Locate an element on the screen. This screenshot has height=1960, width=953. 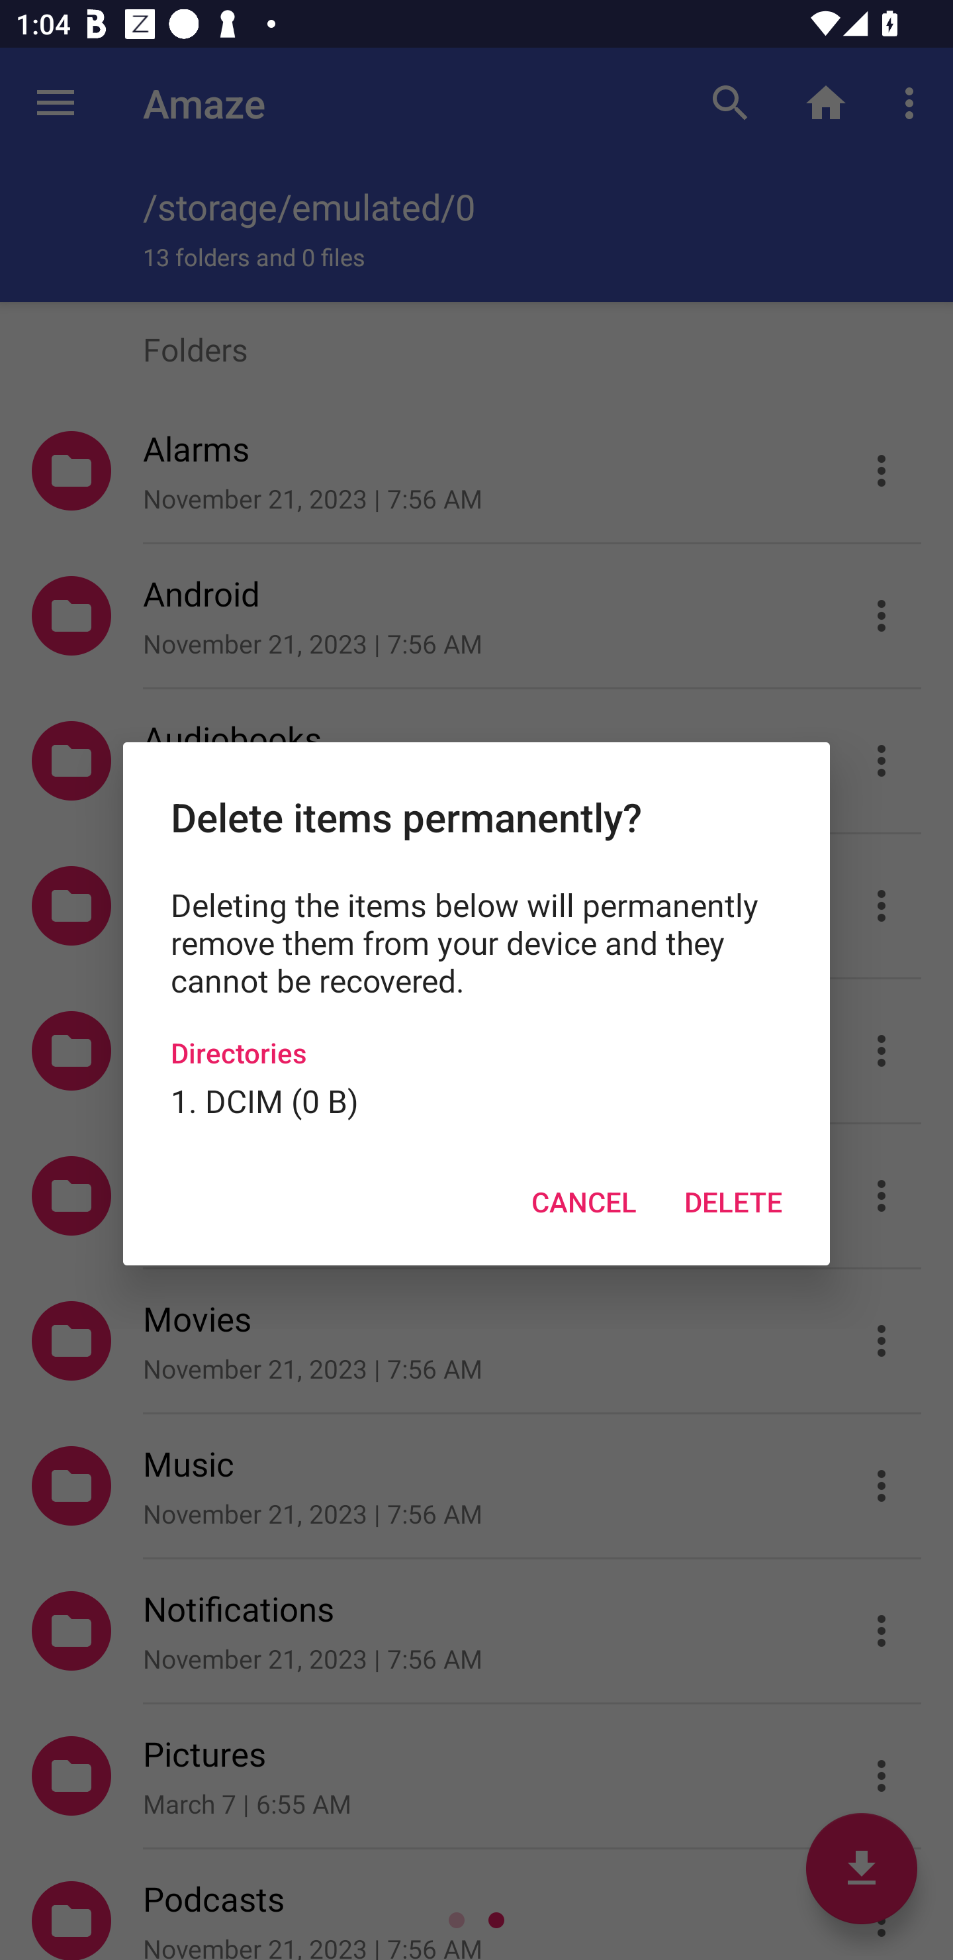
CANCEL is located at coordinates (583, 1202).